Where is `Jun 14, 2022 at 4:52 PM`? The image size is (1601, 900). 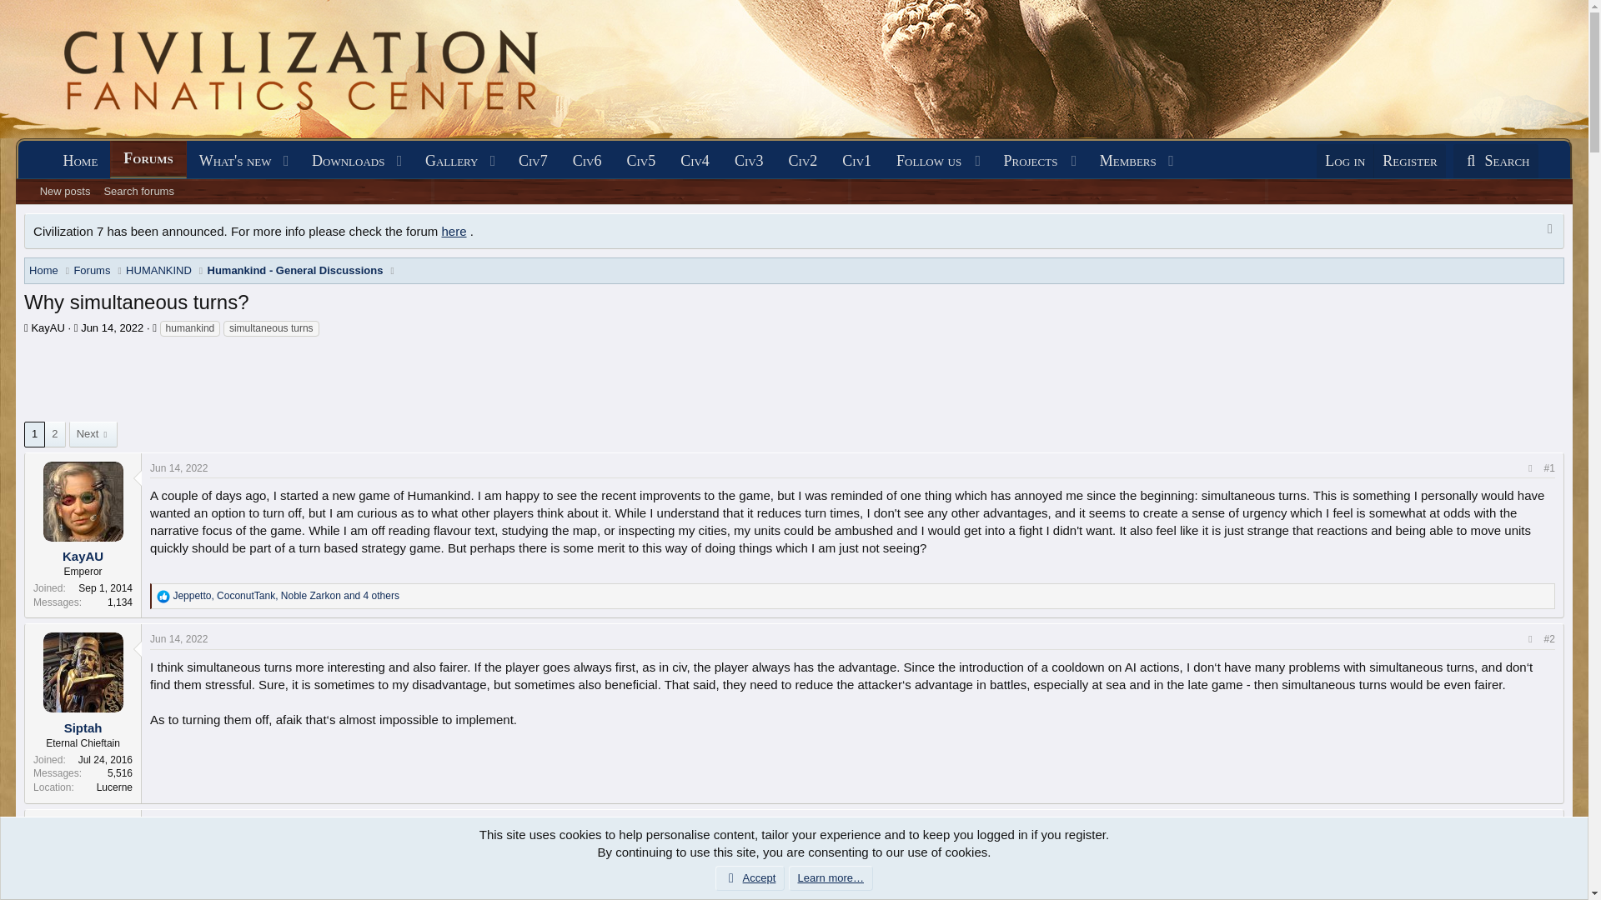 Jun 14, 2022 at 4:52 PM is located at coordinates (178, 824).